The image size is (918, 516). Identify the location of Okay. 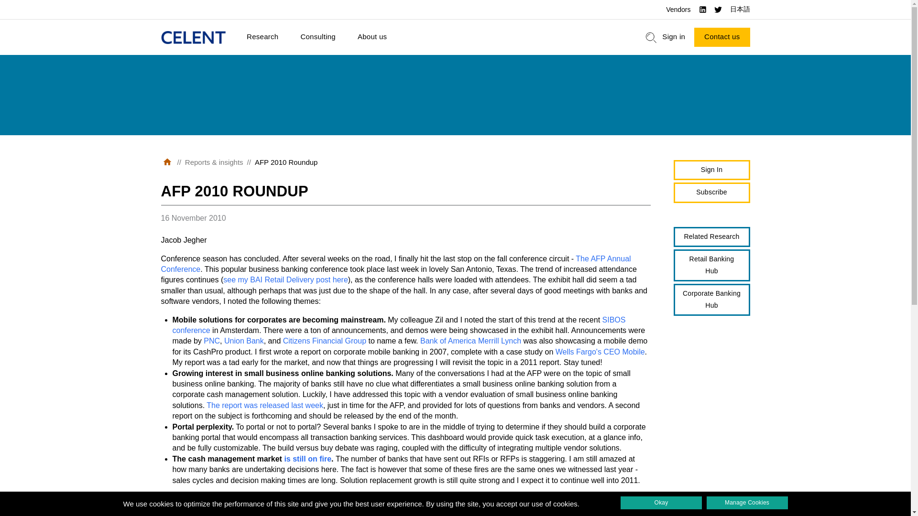
(661, 503).